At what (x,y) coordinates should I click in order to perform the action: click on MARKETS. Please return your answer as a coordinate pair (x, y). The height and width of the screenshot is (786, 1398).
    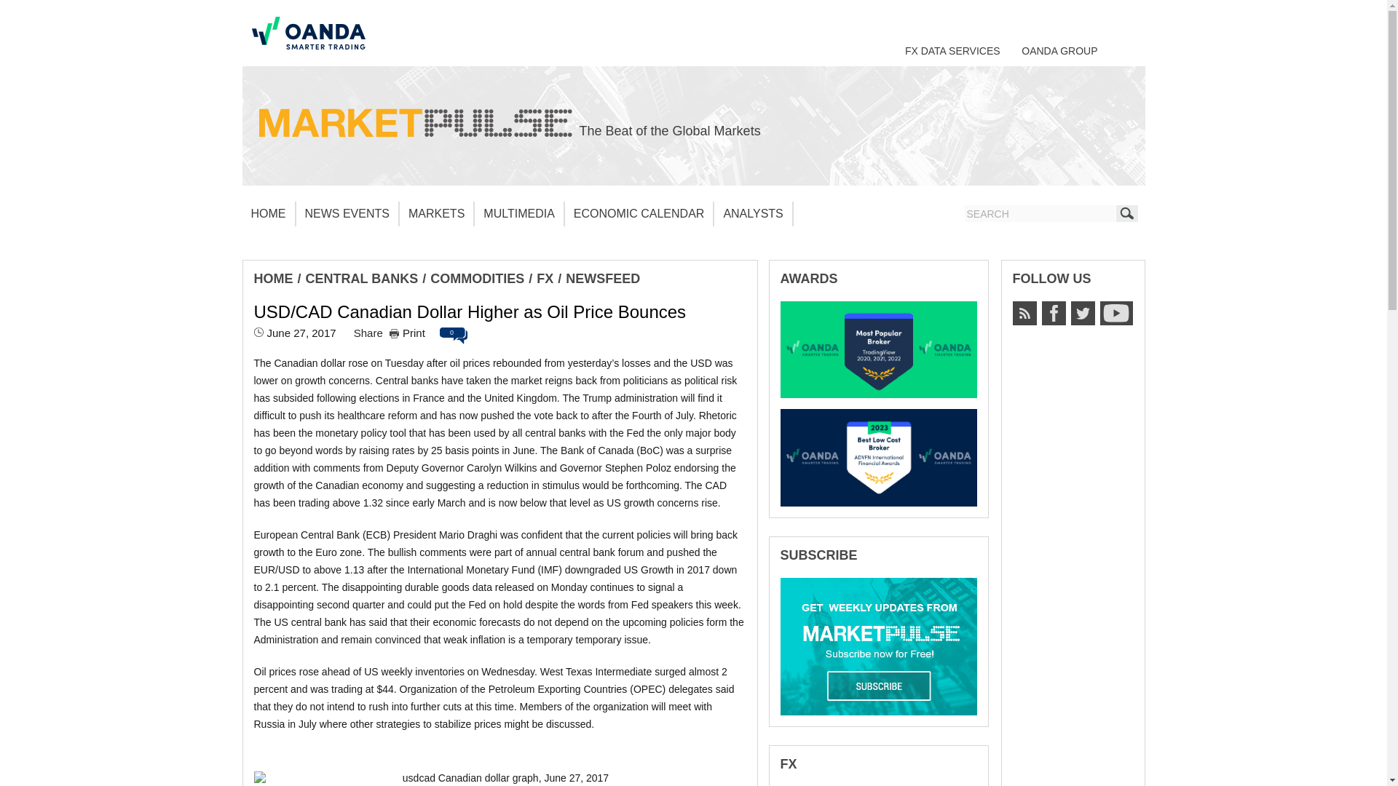
    Looking at the image, I should click on (437, 214).